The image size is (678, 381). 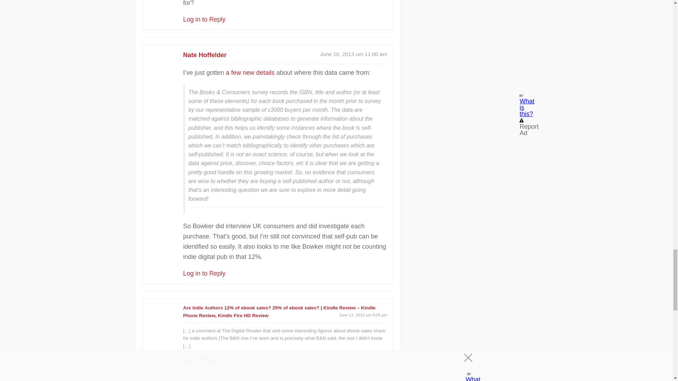 I want to click on a few new details, so click(x=250, y=73).